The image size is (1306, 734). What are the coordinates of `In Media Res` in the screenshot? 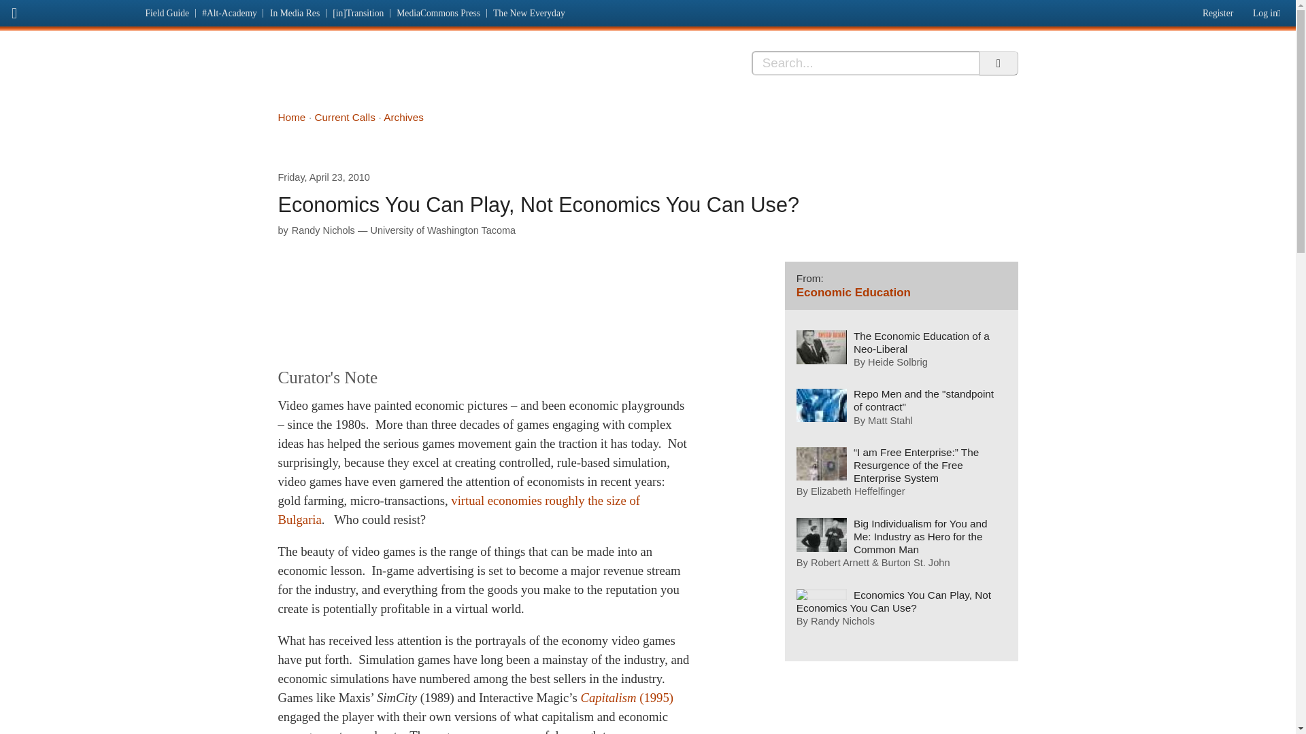 It's located at (381, 71).